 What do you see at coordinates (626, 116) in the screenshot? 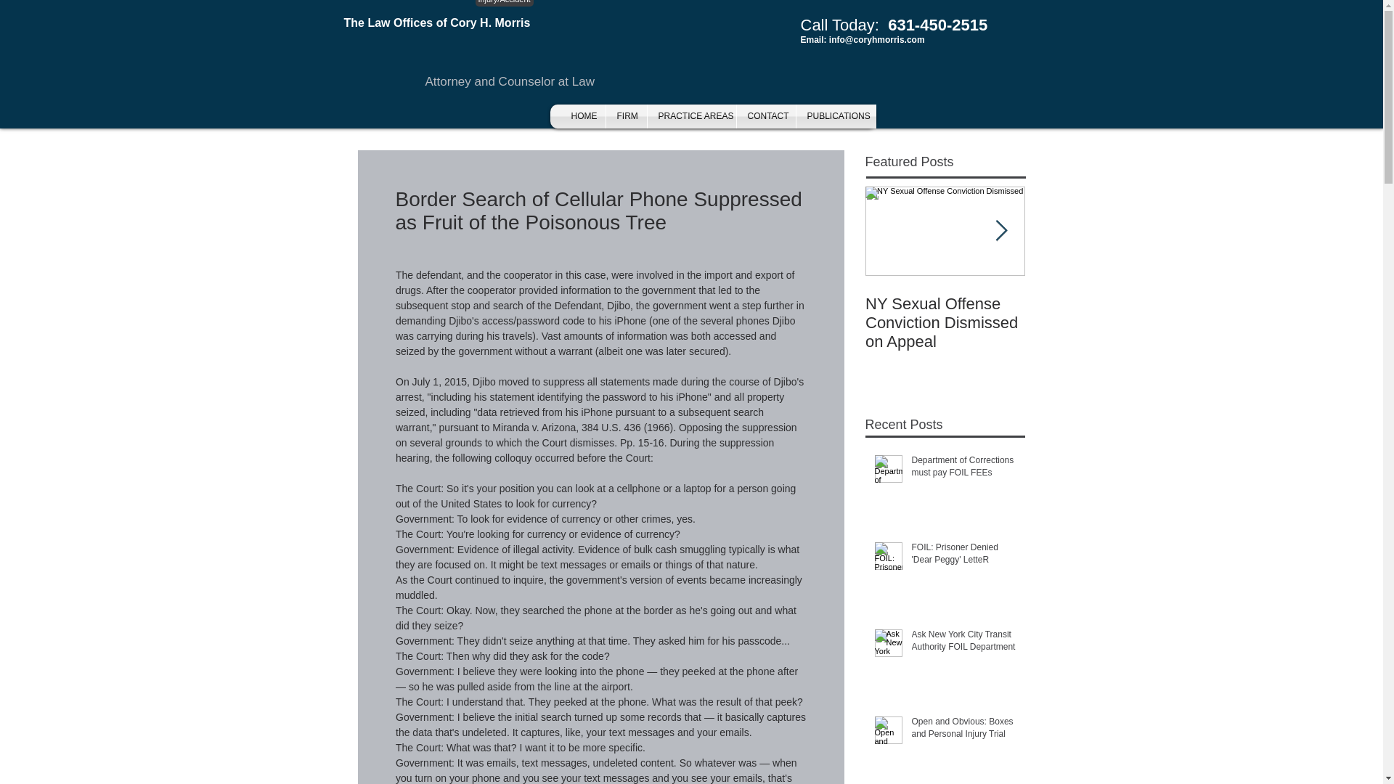
I see `FIRM` at bounding box center [626, 116].